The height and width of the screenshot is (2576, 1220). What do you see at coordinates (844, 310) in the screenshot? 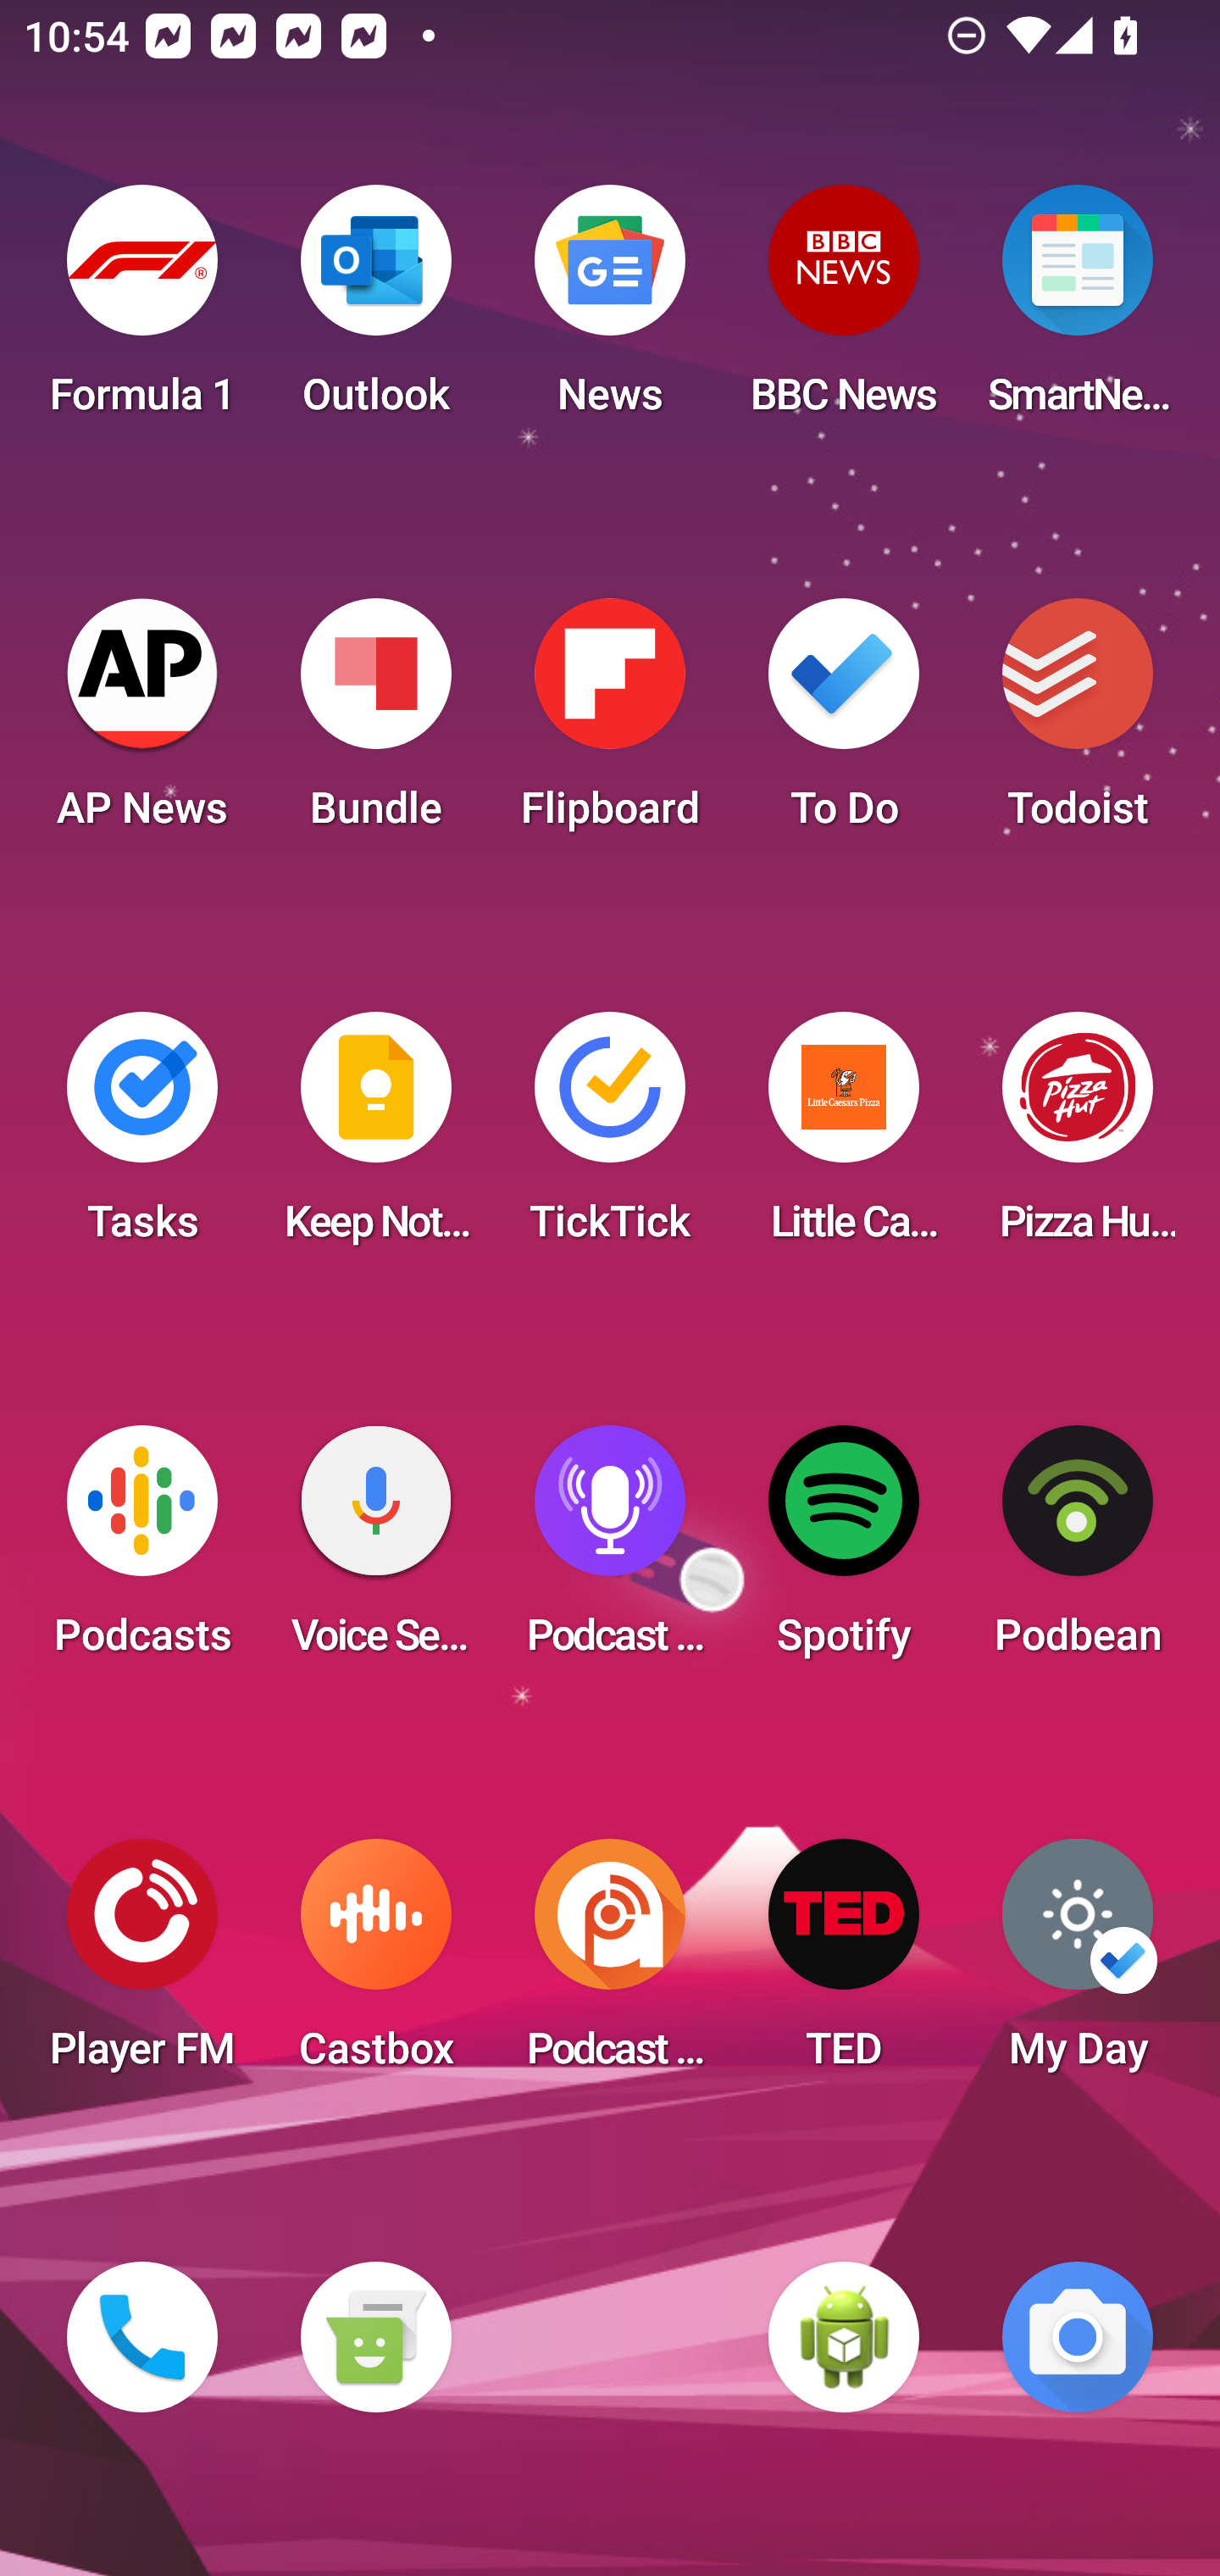
I see `BBC News` at bounding box center [844, 310].